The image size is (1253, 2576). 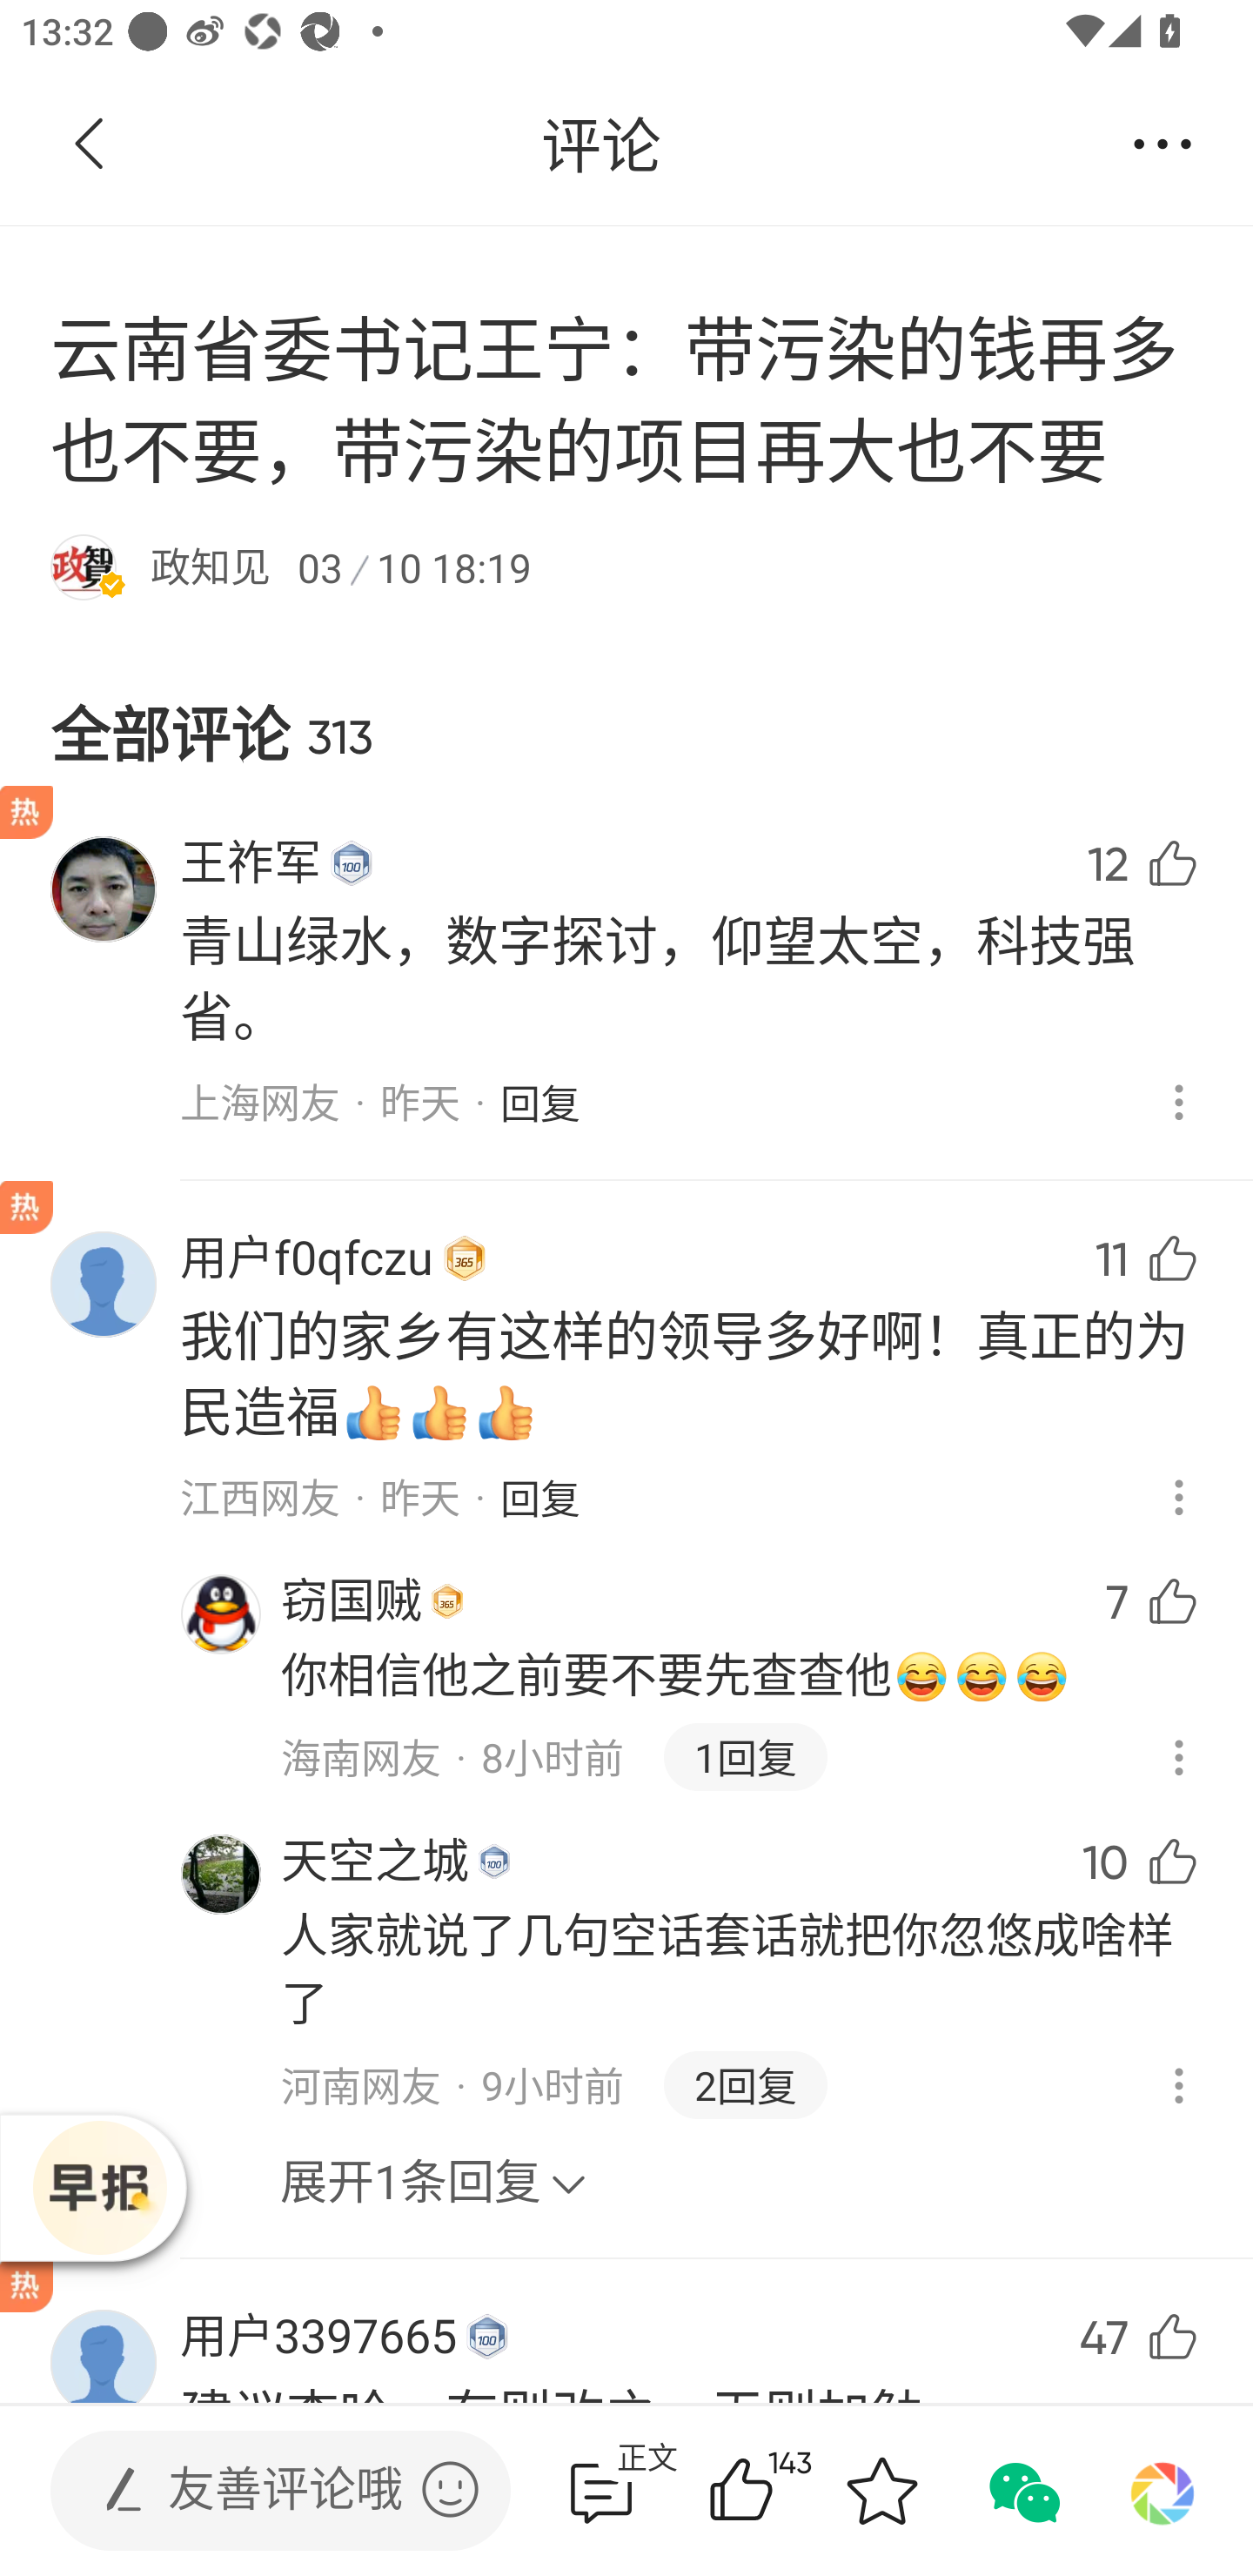 I want to click on 政知见, so click(x=211, y=566).